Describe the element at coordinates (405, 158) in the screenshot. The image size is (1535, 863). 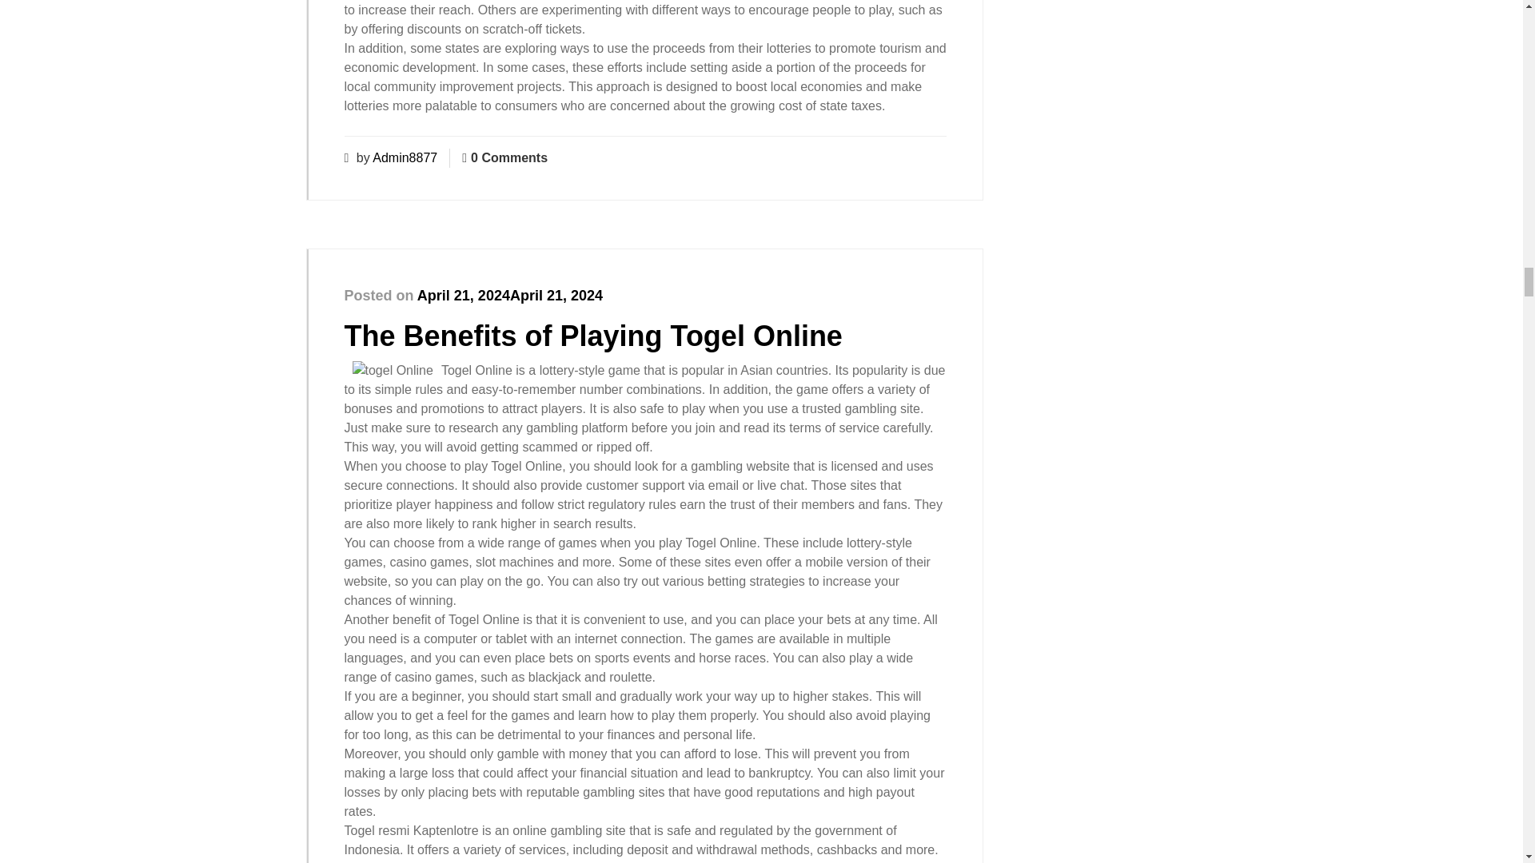
I see `Admin8877` at that location.